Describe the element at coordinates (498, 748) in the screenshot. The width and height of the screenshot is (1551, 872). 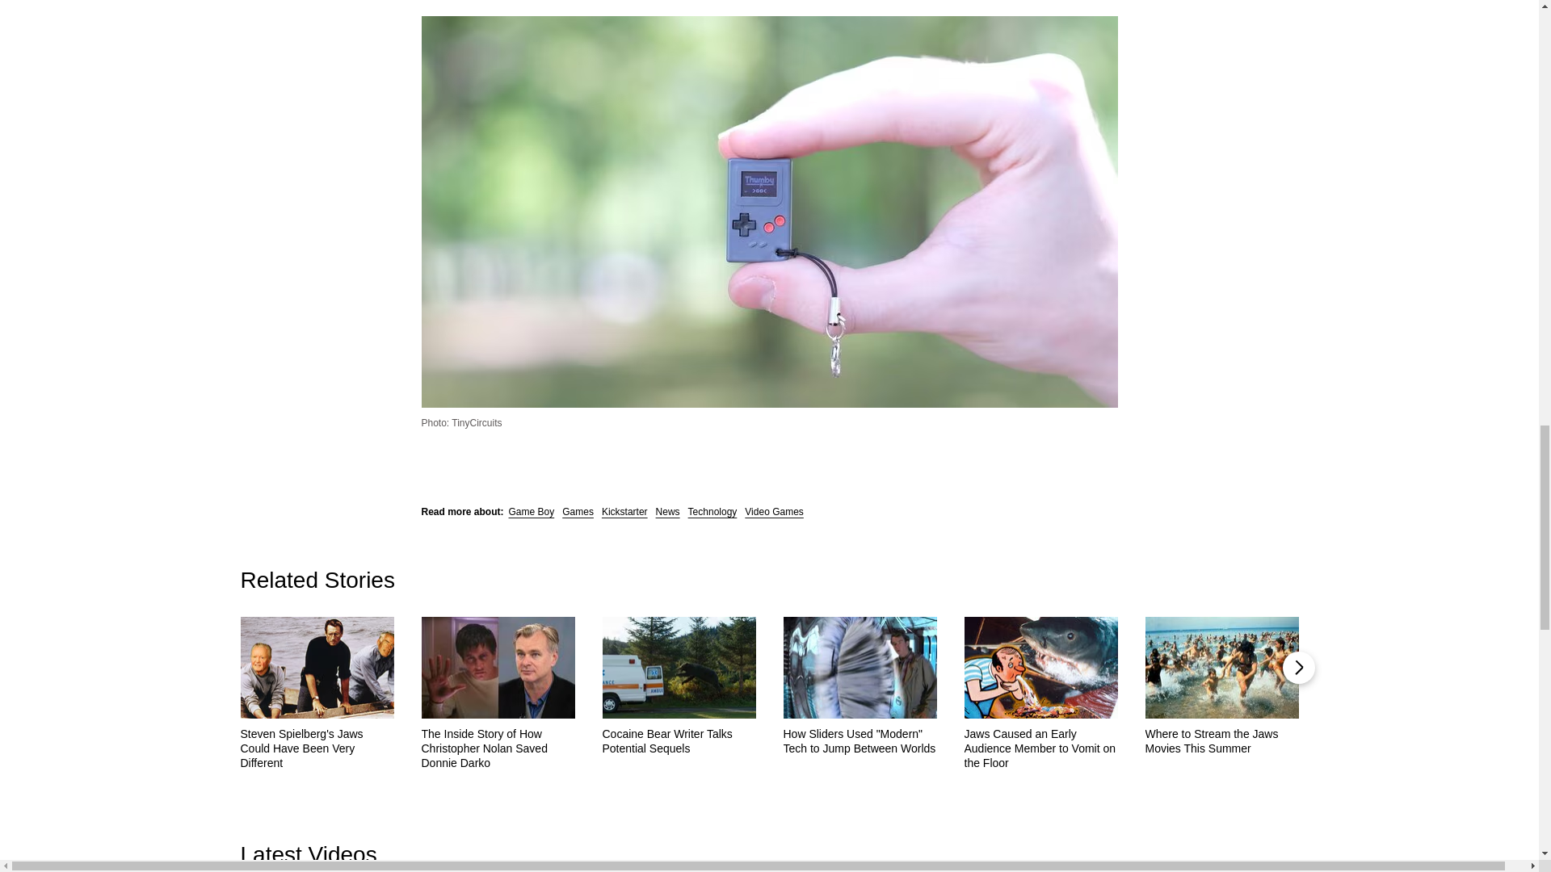
I see `The Inside Story of How Christopher Nolan Saved Donnie Darko` at that location.